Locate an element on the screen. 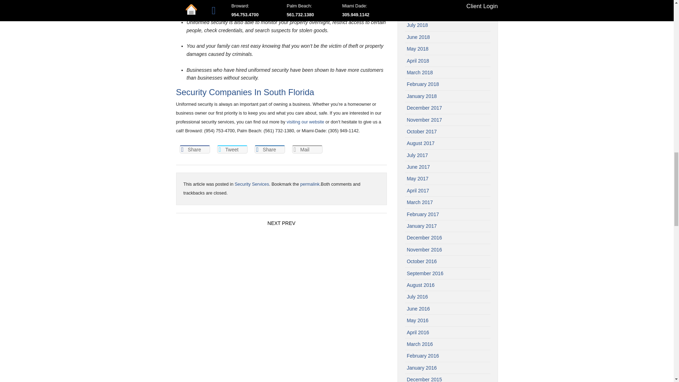 The width and height of the screenshot is (679, 382). Share on Digg is located at coordinates (270, 149).